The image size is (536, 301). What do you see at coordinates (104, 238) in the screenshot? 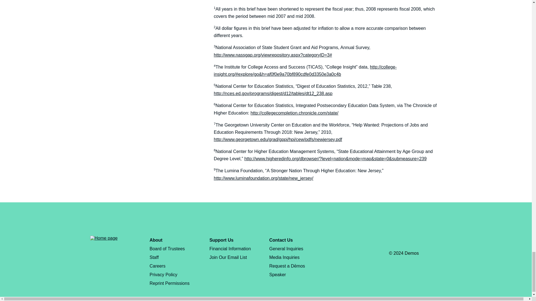
I see `Home` at bounding box center [104, 238].